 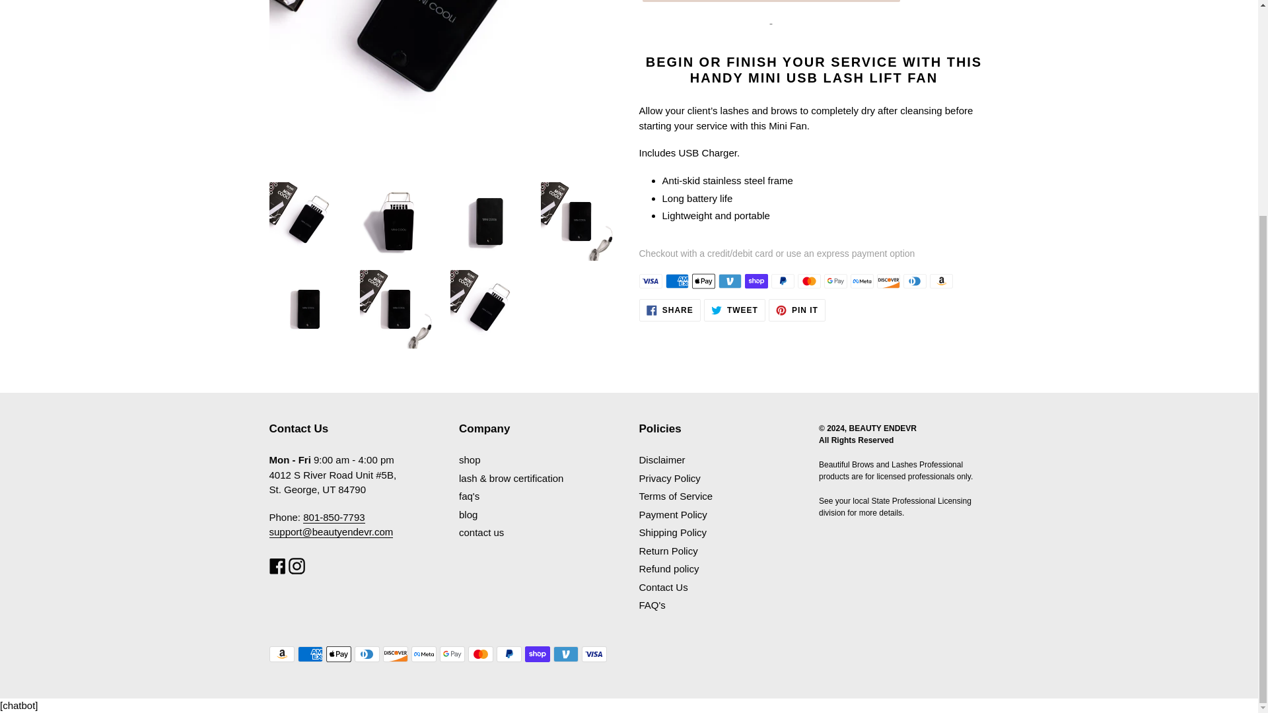 I want to click on Beauty Endevr on Facebook, so click(x=277, y=566).